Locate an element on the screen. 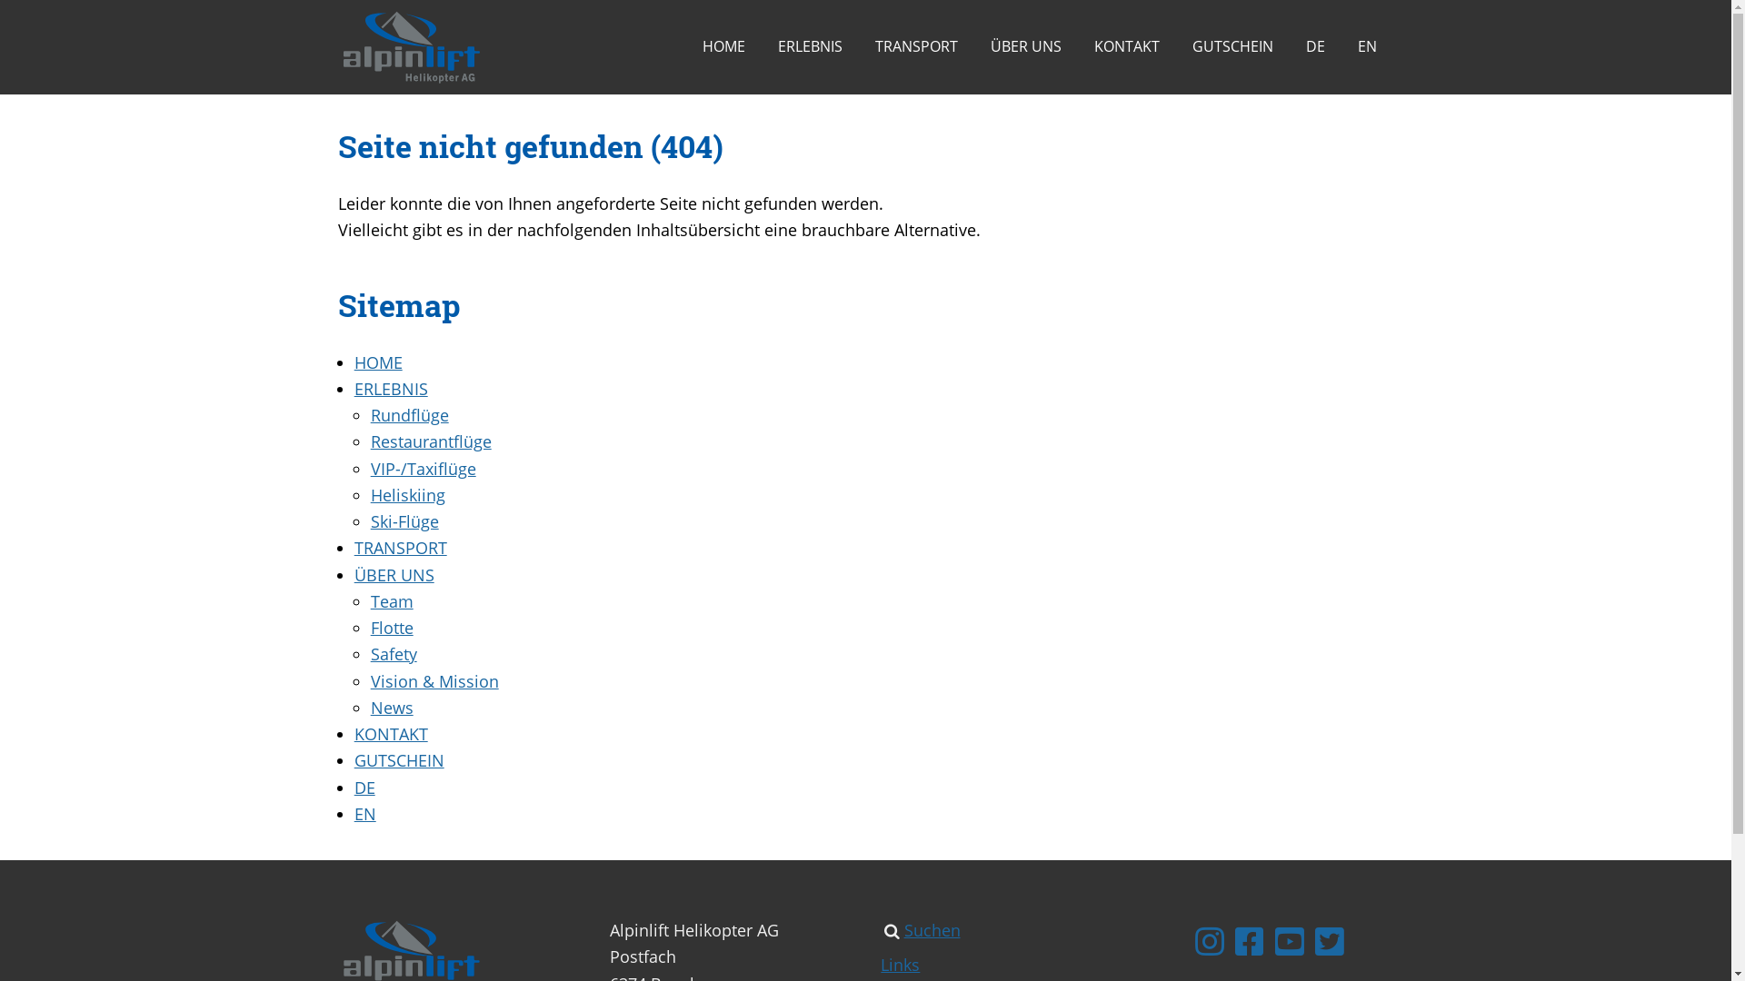 Image resolution: width=1745 pixels, height=981 pixels. Vision & Mission is located at coordinates (434, 681).